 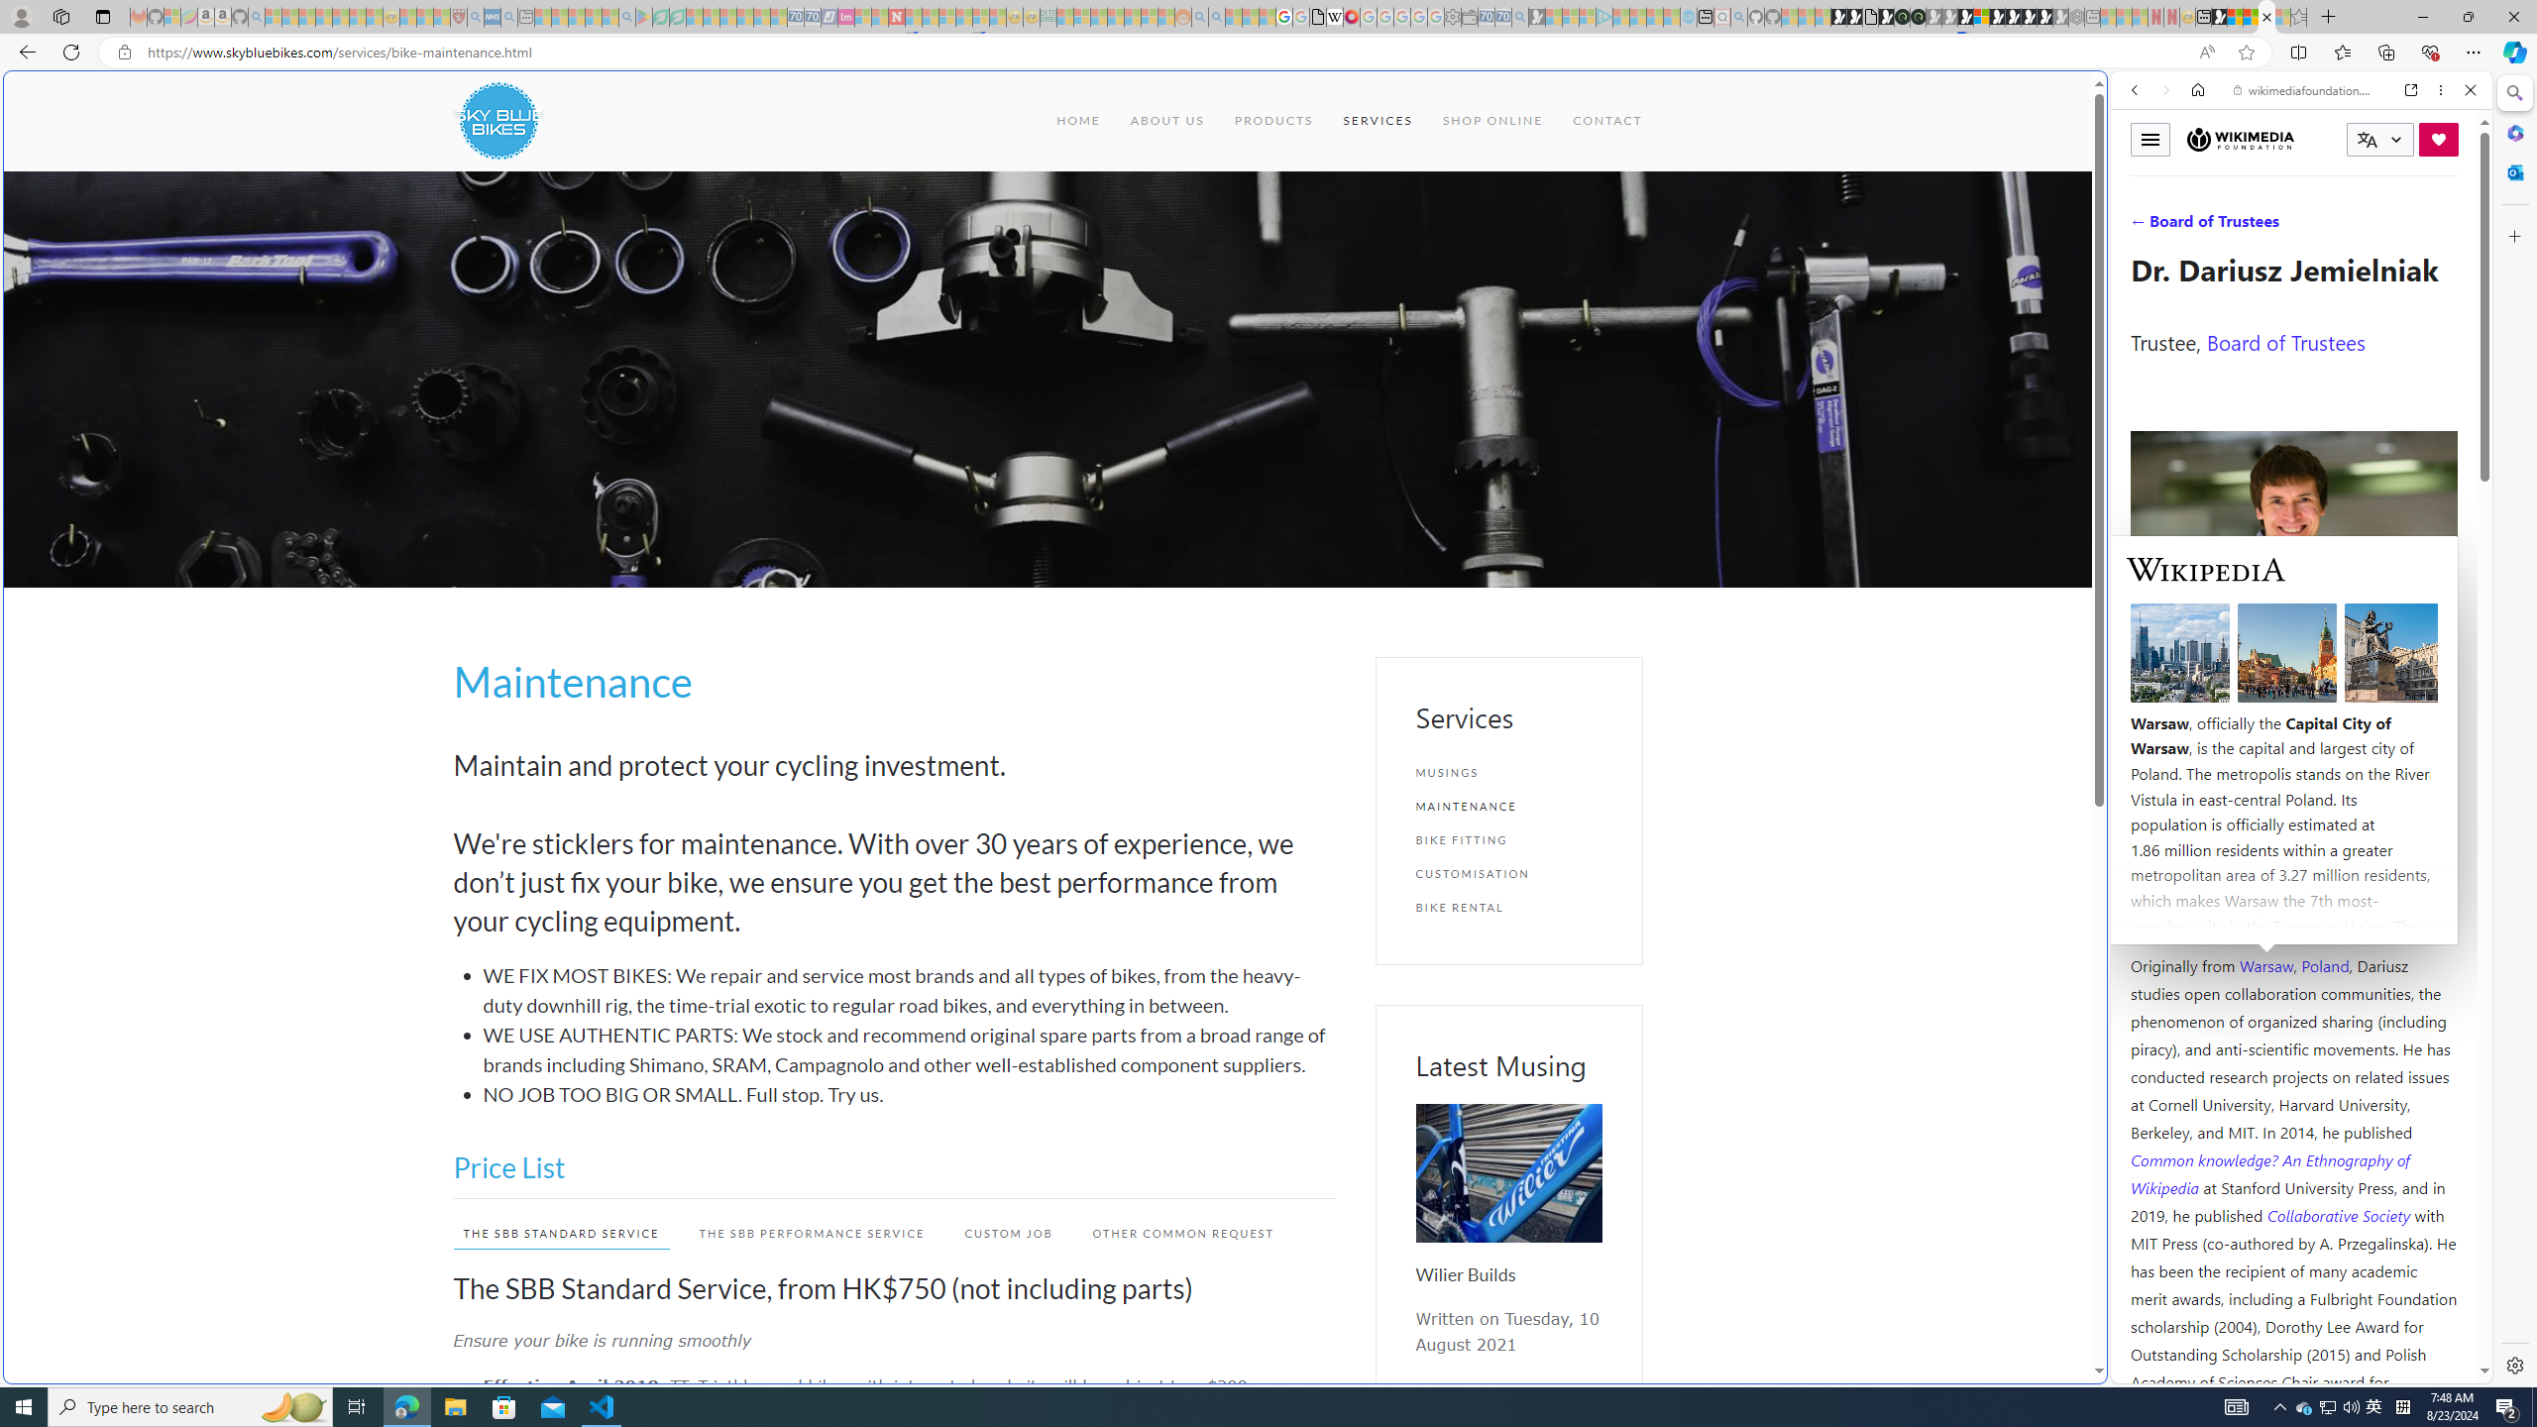 I want to click on Microsoft Start - Sleeping, so click(x=1655, y=17).